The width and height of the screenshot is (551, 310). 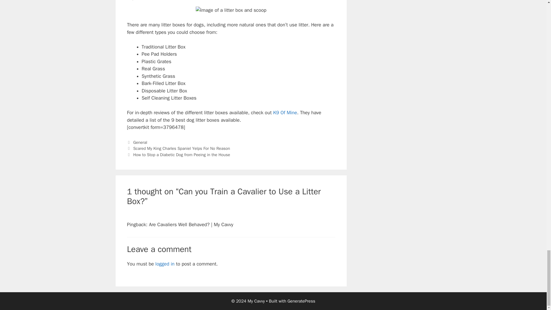 What do you see at coordinates (181, 148) in the screenshot?
I see `Scared My King Charles Spaniel Yelps For No Reason` at bounding box center [181, 148].